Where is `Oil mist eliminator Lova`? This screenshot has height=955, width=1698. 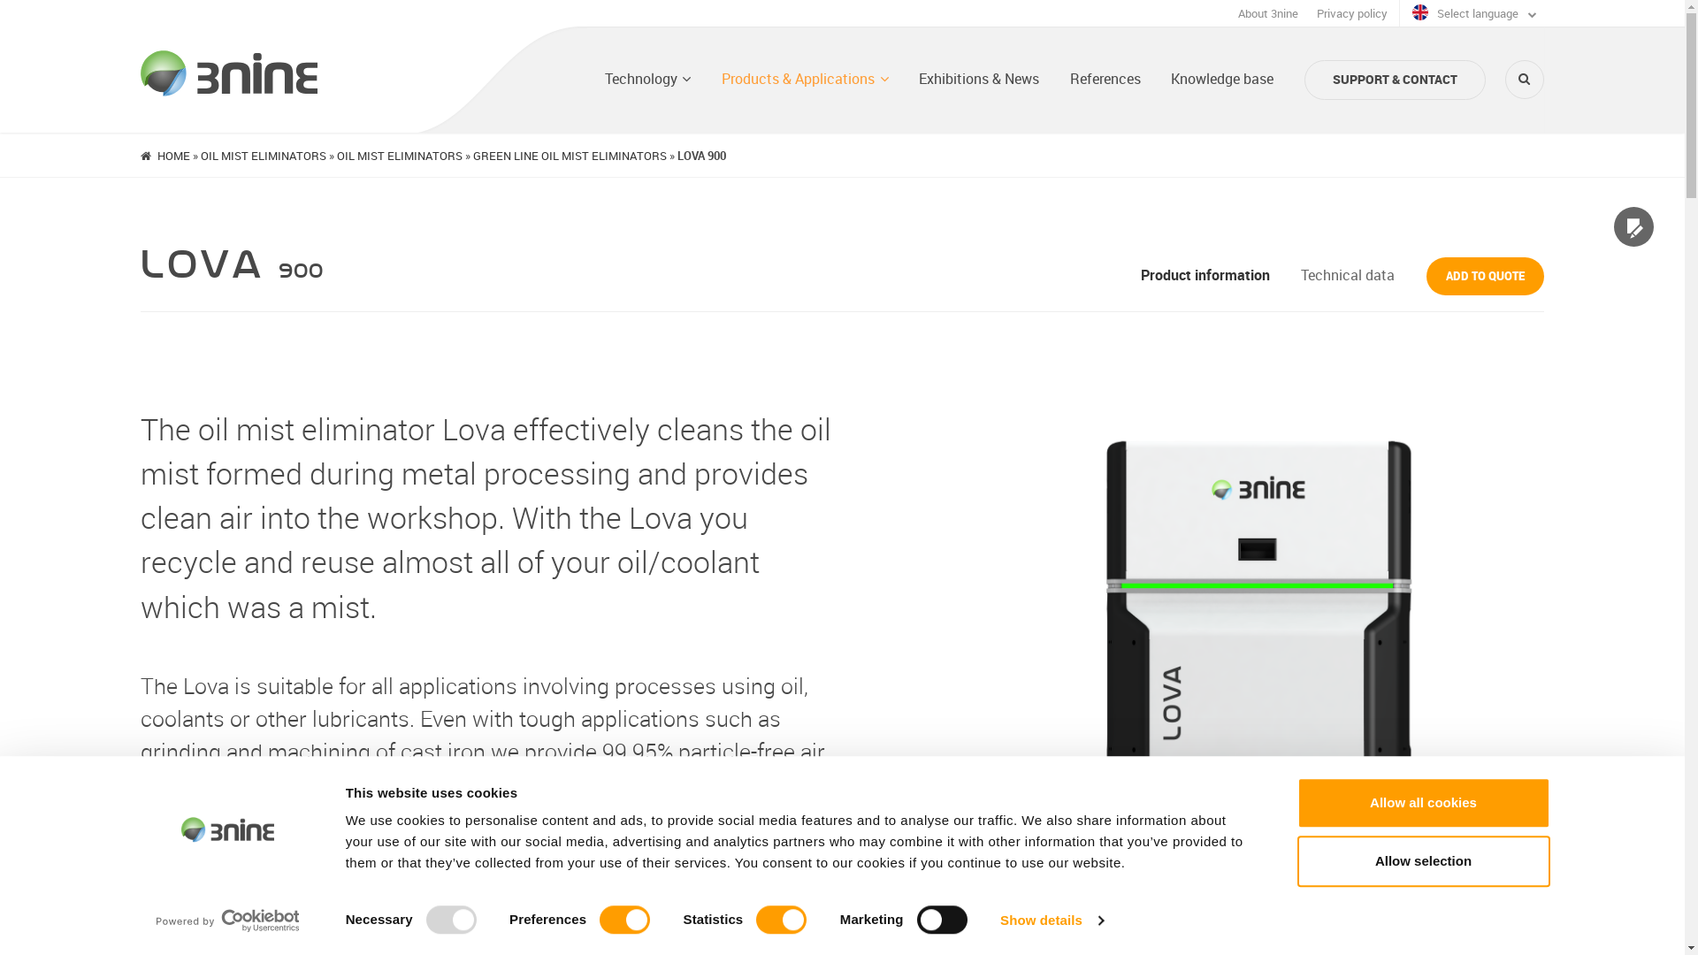 Oil mist eliminator Lova is located at coordinates (1251, 901).